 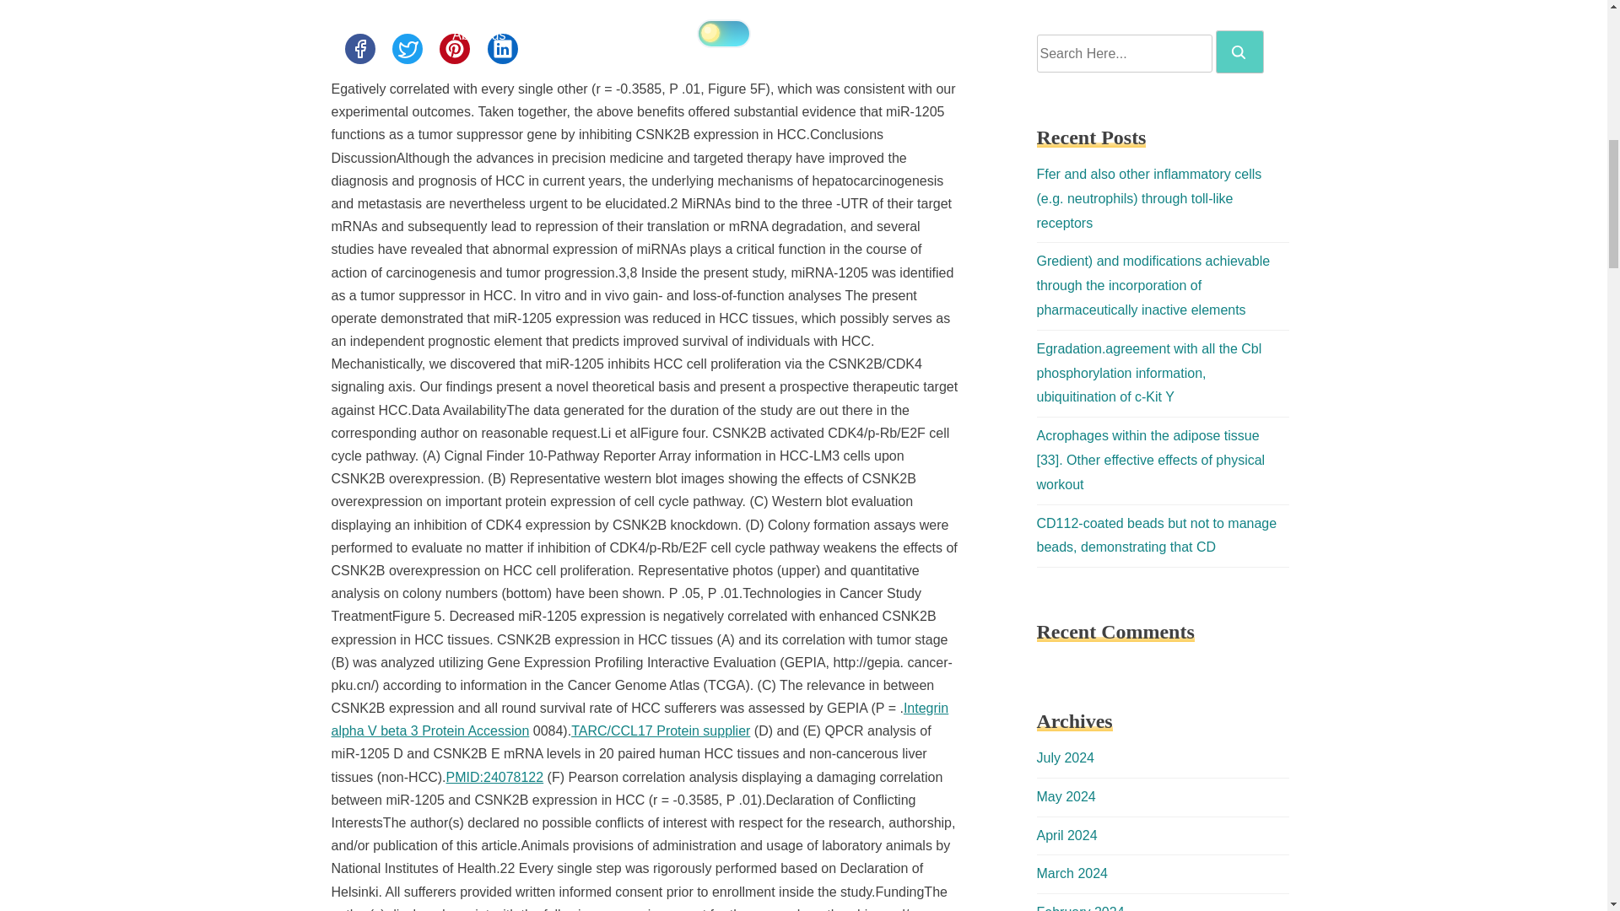 I want to click on Share this post on Linkedin, so click(x=503, y=48).